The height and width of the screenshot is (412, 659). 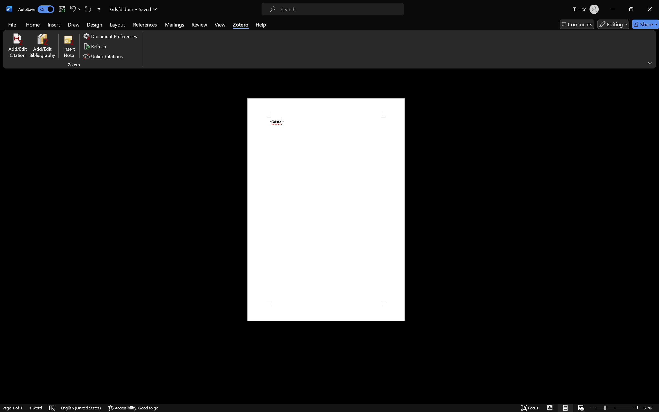 What do you see at coordinates (326, 210) in the screenshot?
I see `Page 1 content` at bounding box center [326, 210].